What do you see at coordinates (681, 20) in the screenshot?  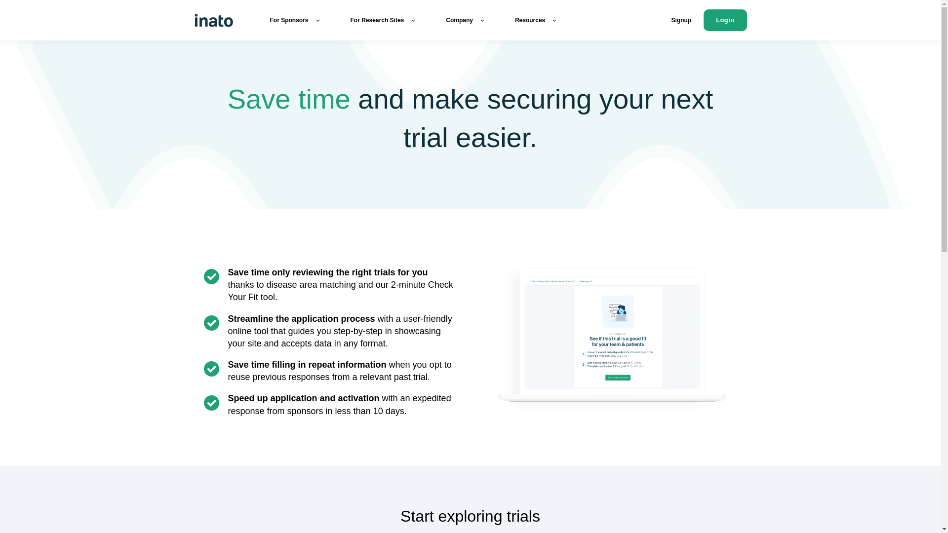 I see `Signup` at bounding box center [681, 20].